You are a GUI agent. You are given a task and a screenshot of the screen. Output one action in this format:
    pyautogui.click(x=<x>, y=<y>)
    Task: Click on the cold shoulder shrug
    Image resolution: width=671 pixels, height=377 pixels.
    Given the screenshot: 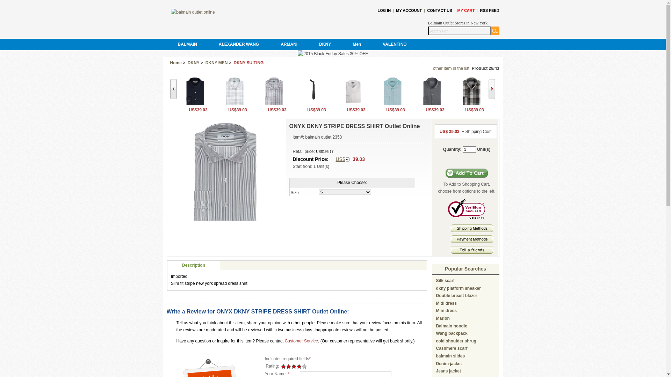 What is the action you would take?
    pyautogui.click(x=456, y=341)
    